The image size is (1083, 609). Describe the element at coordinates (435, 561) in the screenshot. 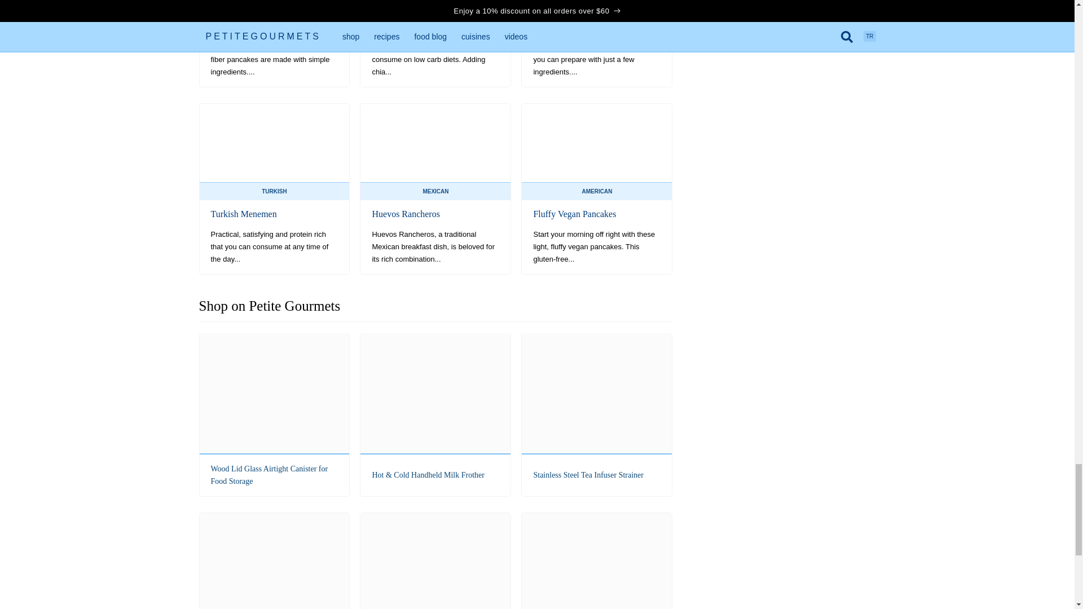

I see `Elephant-Shaped Multi-Purpose Kitchen Drain Basket` at that location.